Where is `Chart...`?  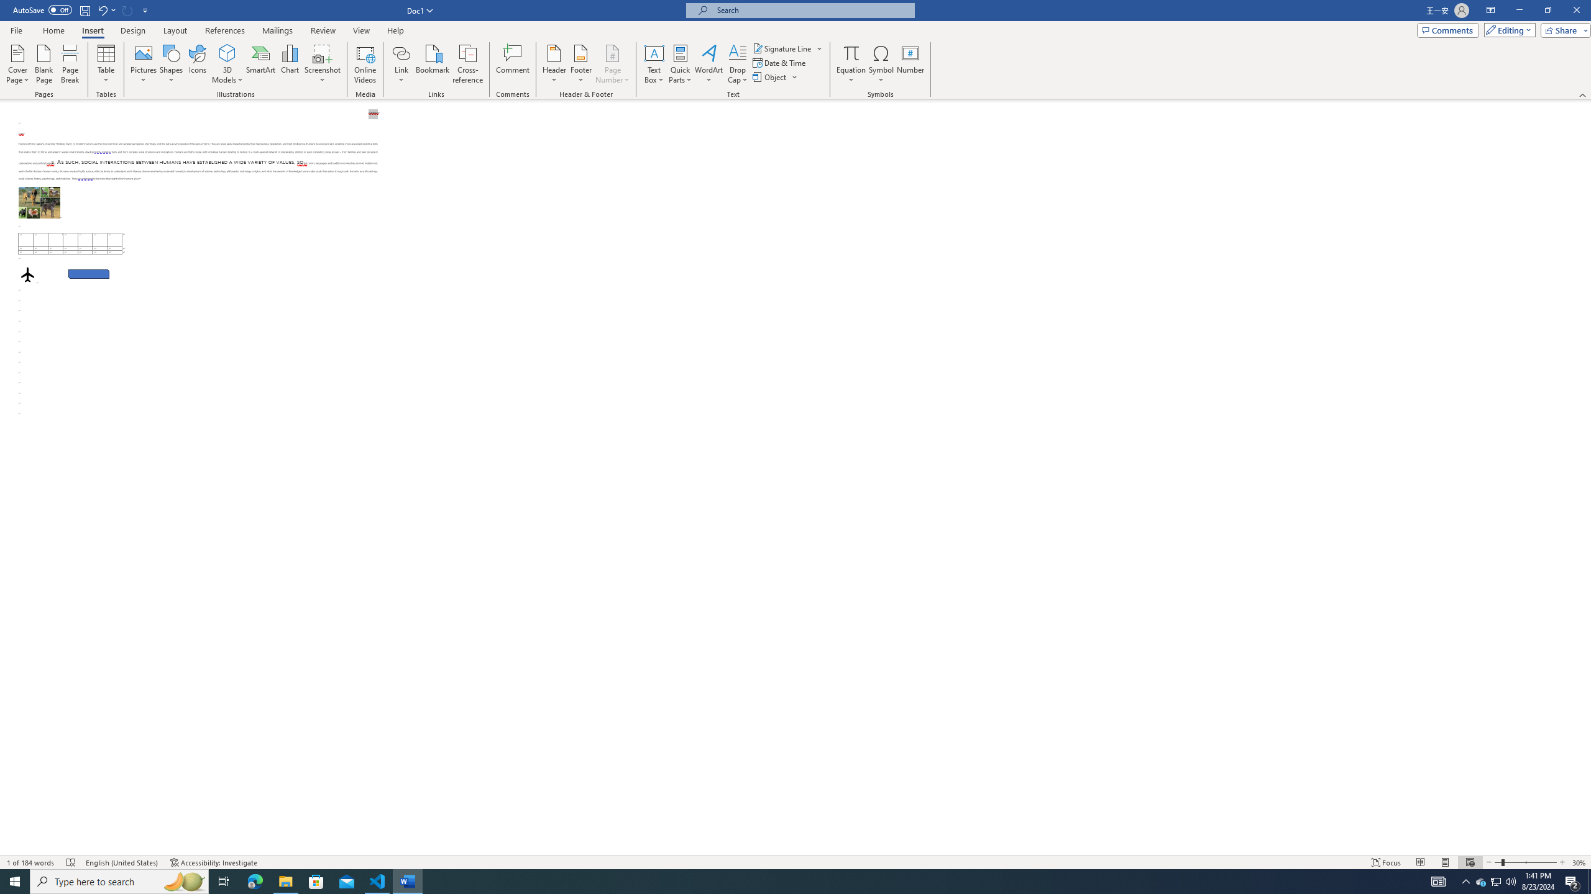
Chart... is located at coordinates (290, 64).